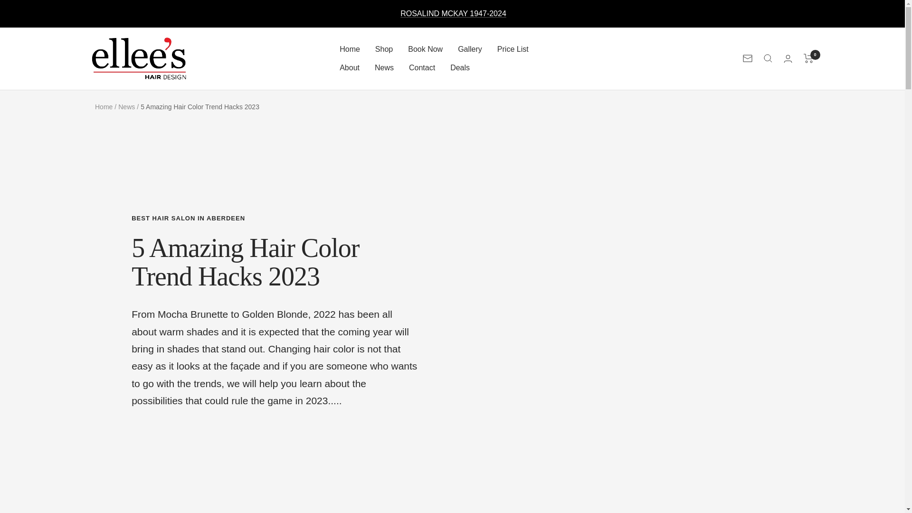 Image resolution: width=912 pixels, height=513 pixels. I want to click on News, so click(384, 67).